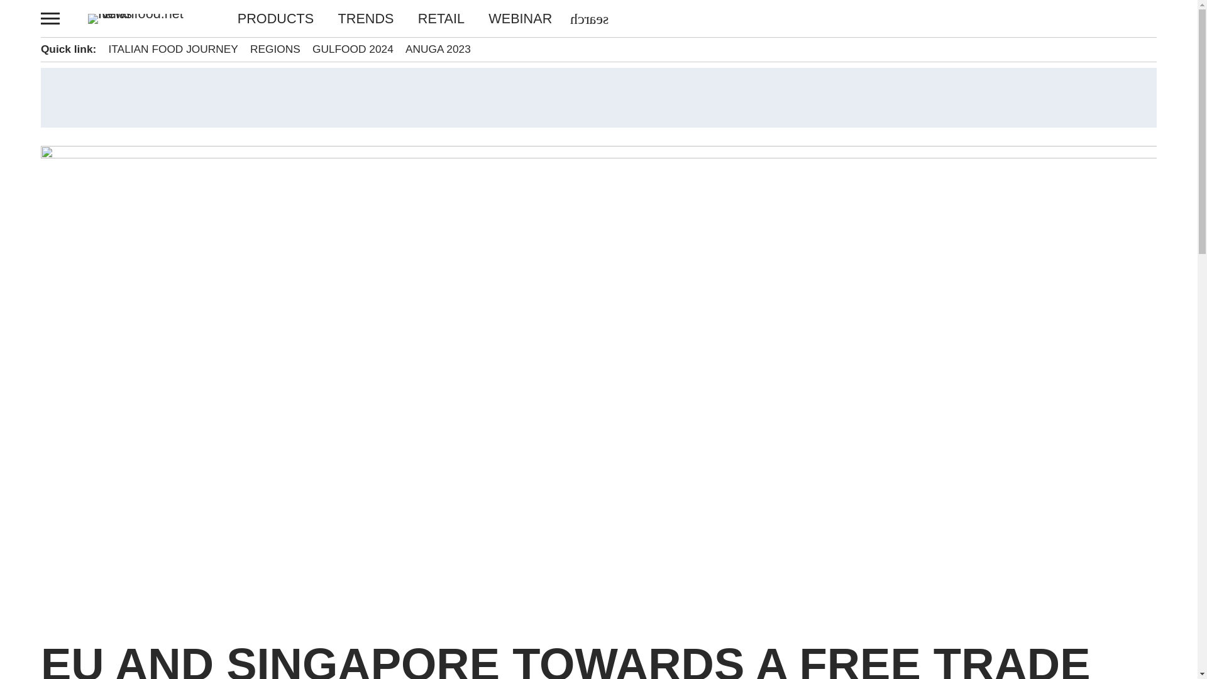 The image size is (1207, 679). What do you see at coordinates (35, 14) in the screenshot?
I see `Search` at bounding box center [35, 14].